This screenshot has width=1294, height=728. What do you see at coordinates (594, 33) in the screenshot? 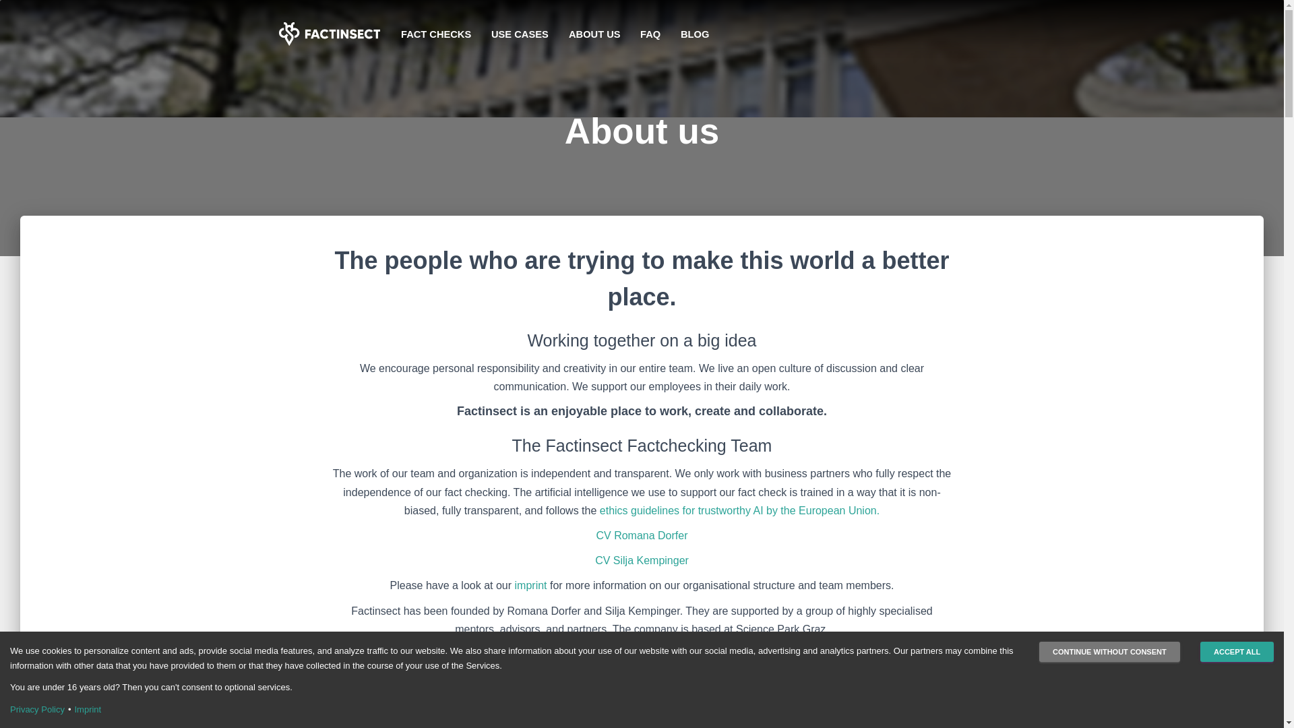
I see `ABOUT US` at bounding box center [594, 33].